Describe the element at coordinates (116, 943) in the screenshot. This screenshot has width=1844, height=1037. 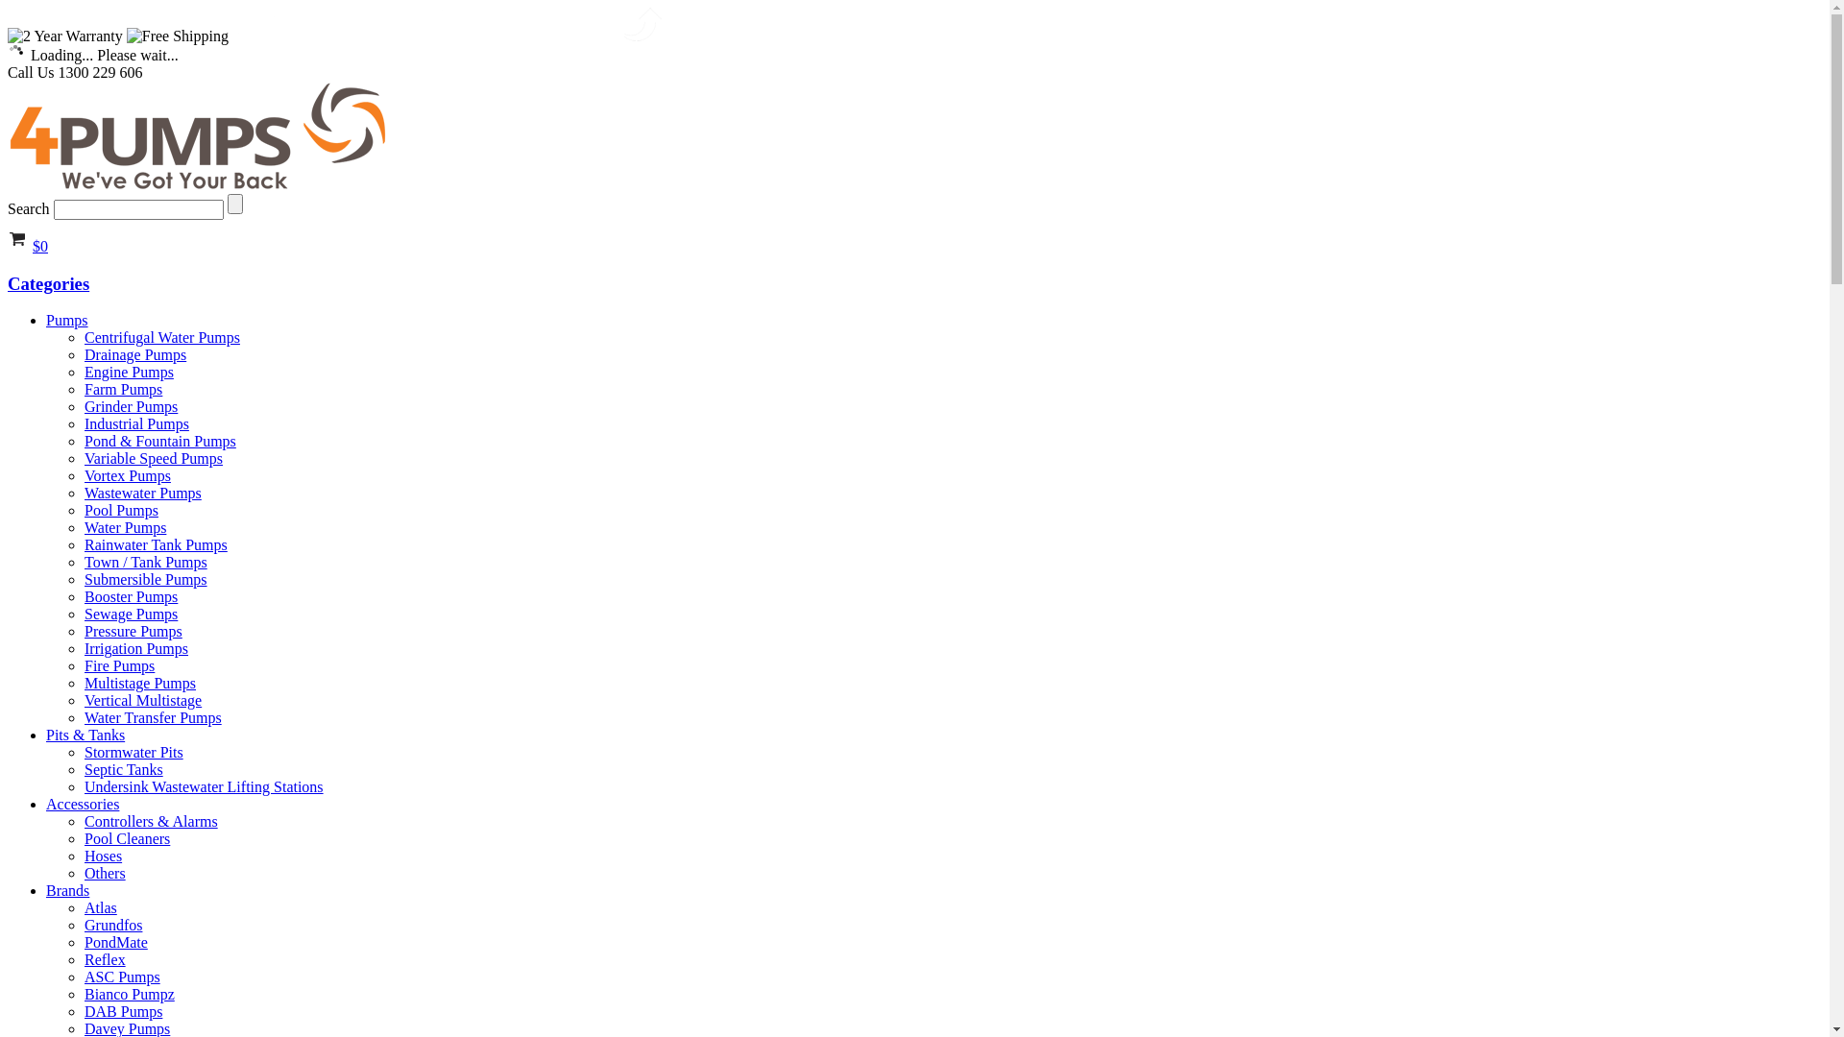
I see `PondMate` at that location.